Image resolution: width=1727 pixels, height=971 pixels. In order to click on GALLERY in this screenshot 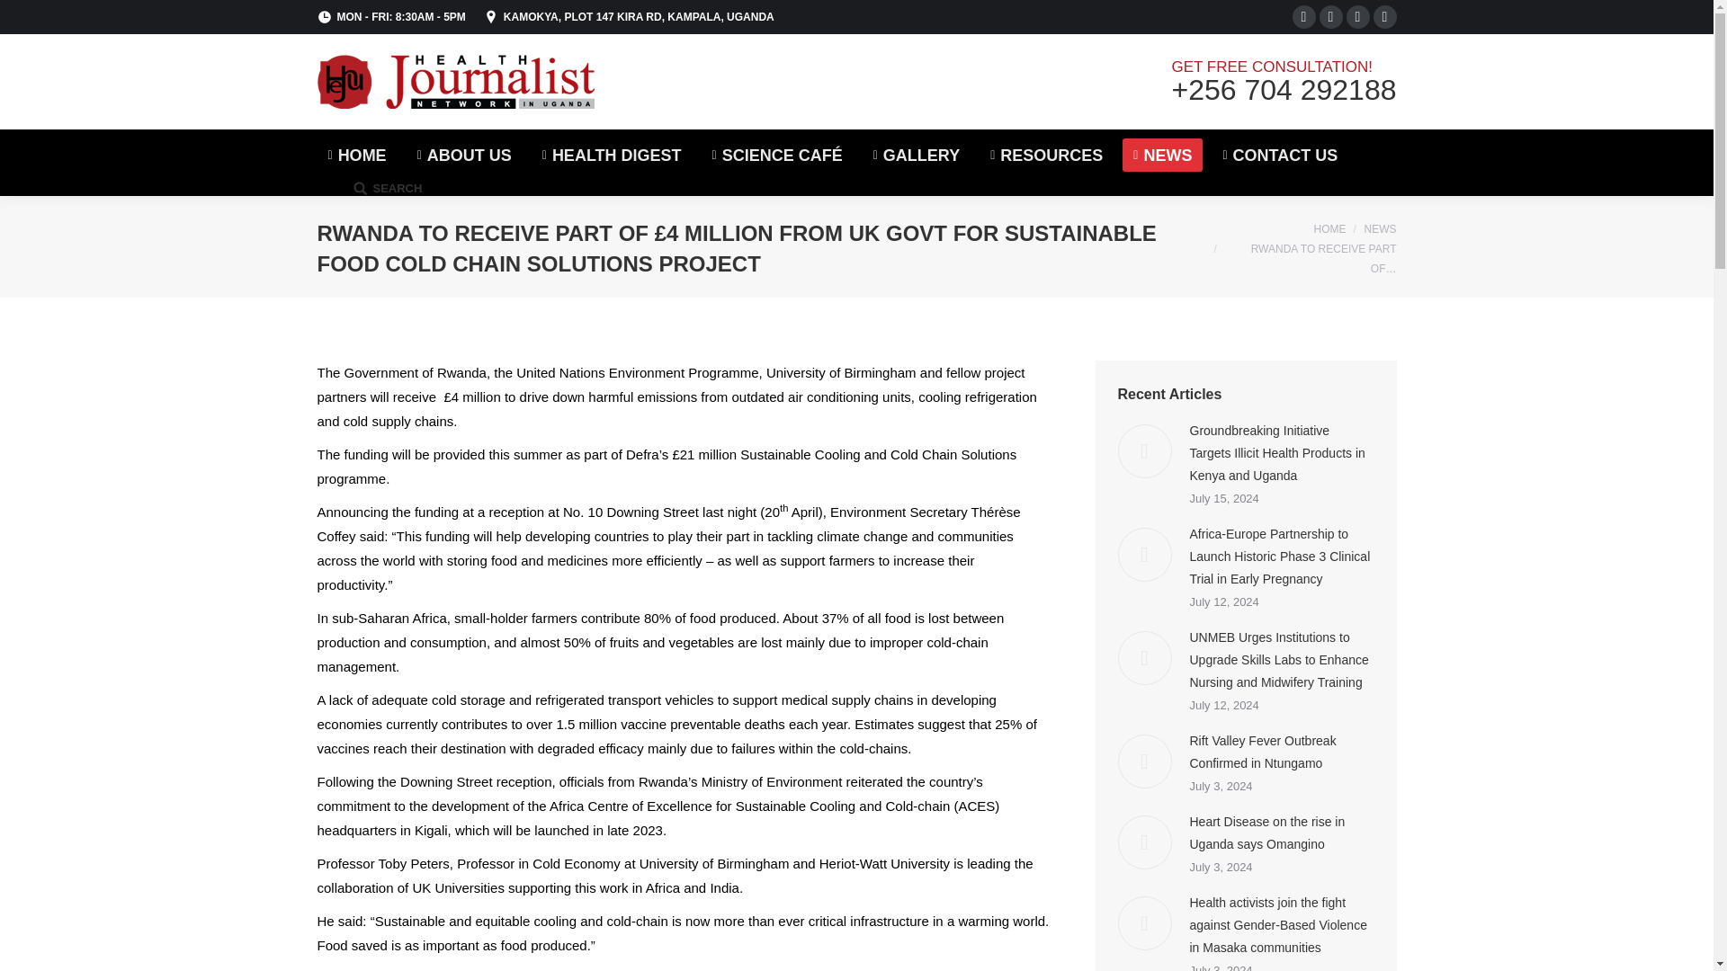, I will do `click(916, 155)`.